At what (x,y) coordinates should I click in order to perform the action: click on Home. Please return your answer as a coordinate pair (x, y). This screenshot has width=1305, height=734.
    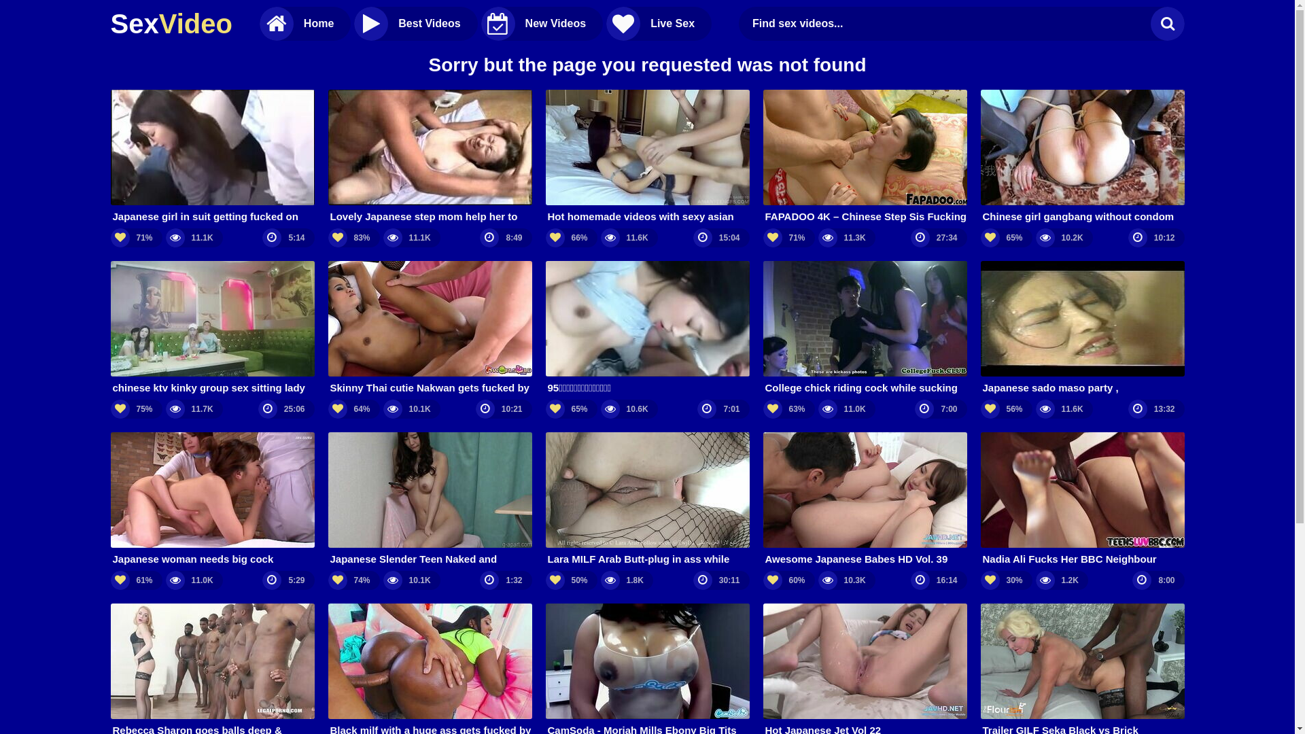
    Looking at the image, I should click on (305, 24).